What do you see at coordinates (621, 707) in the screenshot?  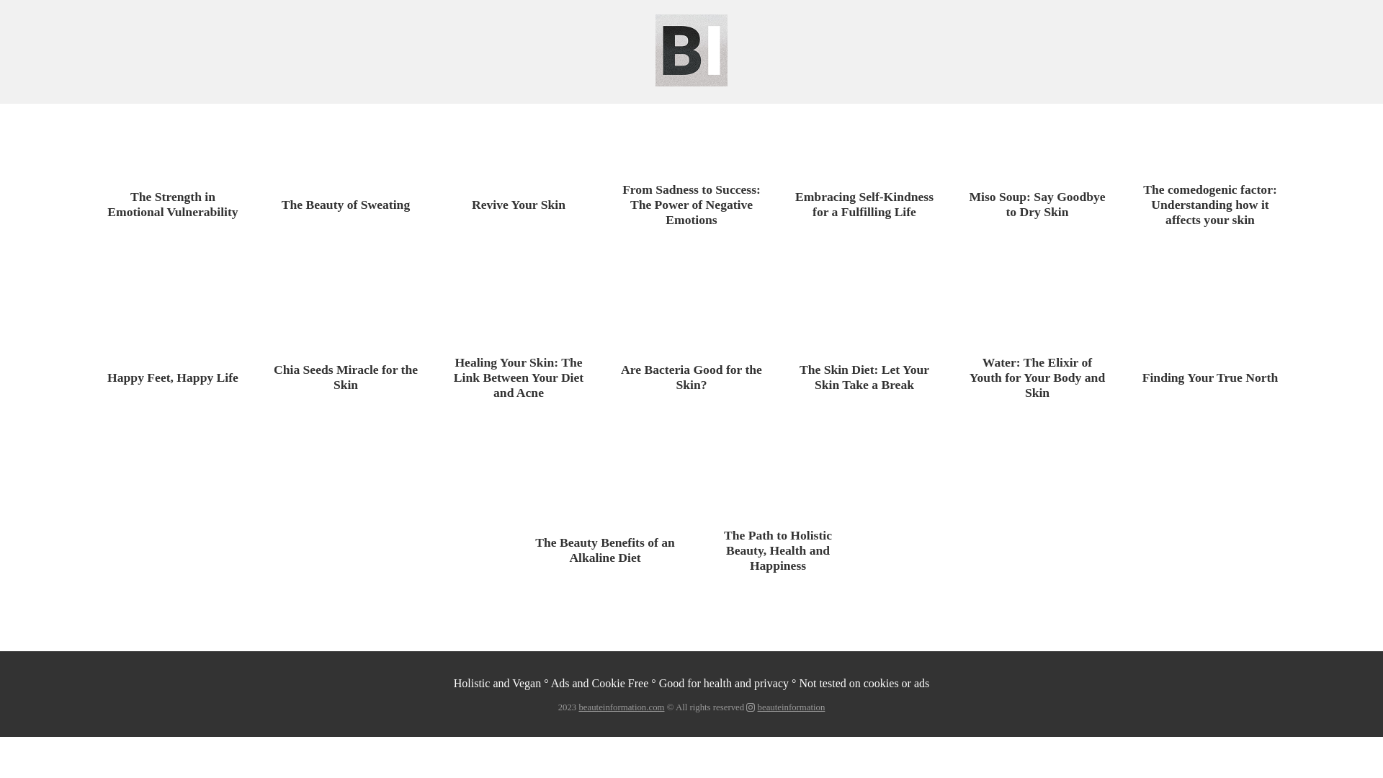 I see `beauteinformation.com` at bounding box center [621, 707].